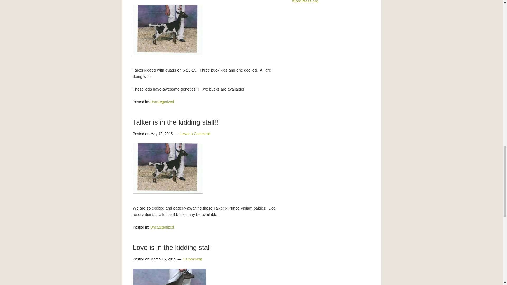 This screenshot has height=285, width=507. What do you see at coordinates (163, 259) in the screenshot?
I see `Sunday, March 15, 2015, 9:31 pm` at bounding box center [163, 259].